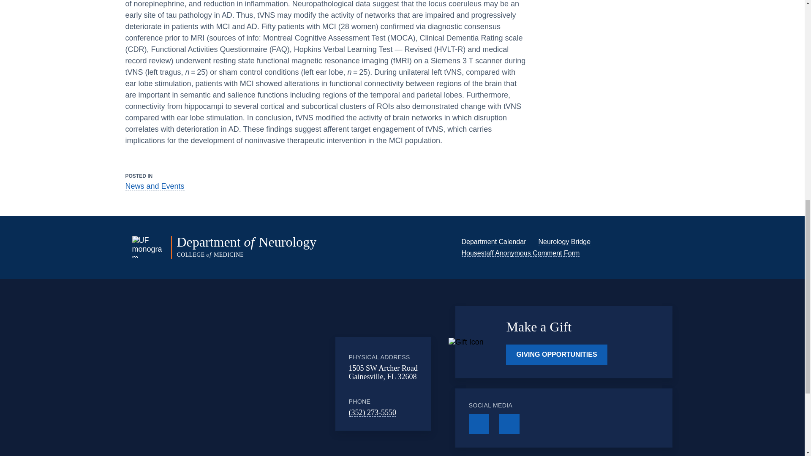 This screenshot has height=456, width=811. I want to click on Housestaff Anonymous Comment Form, so click(520, 253).